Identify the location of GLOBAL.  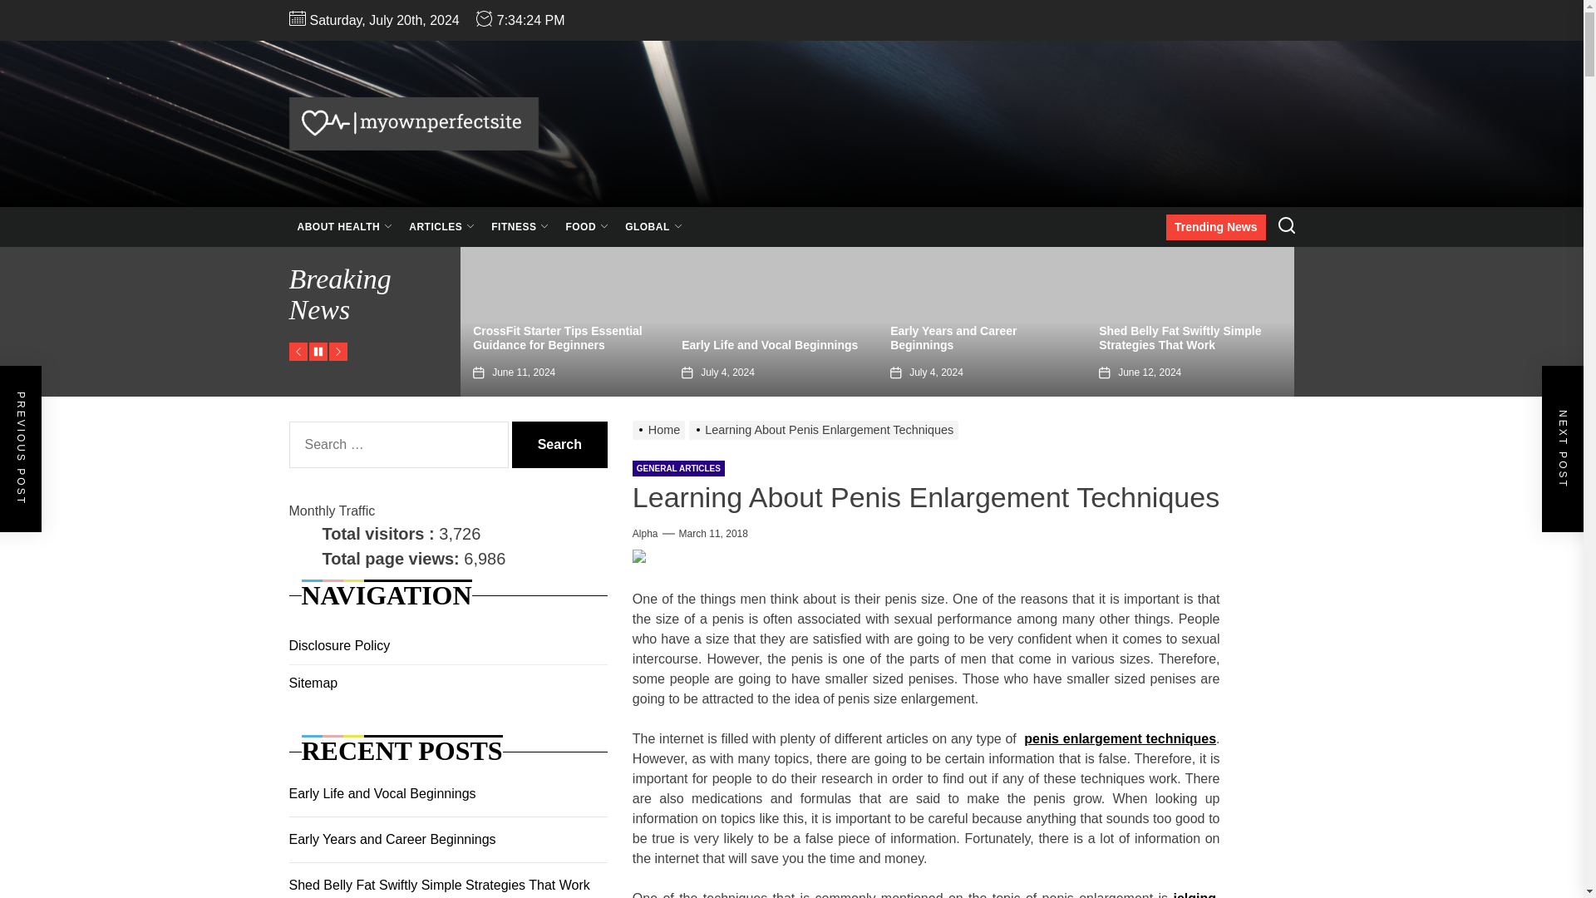
(653, 227).